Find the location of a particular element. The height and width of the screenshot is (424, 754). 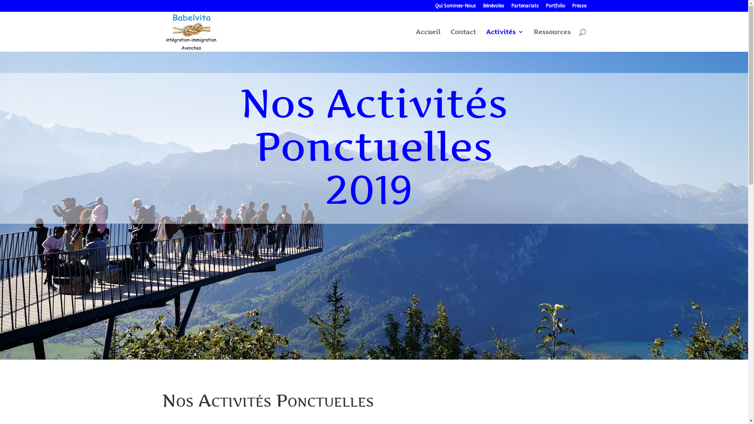

Accueil is located at coordinates (428, 40).